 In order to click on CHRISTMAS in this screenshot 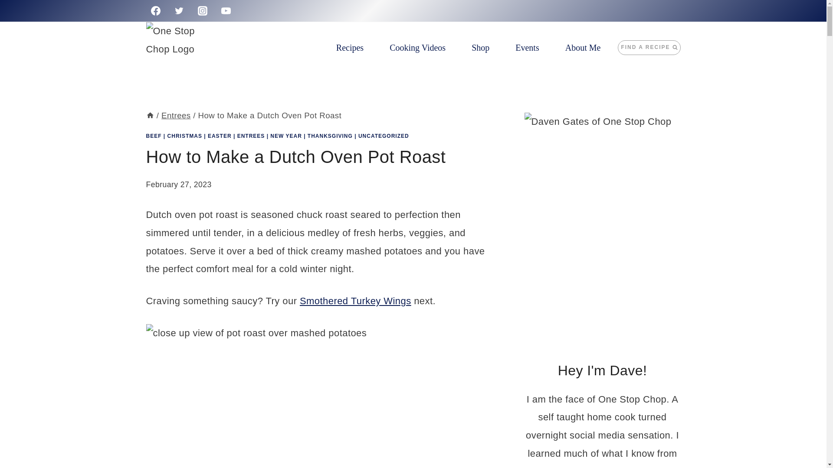, I will do `click(185, 136)`.